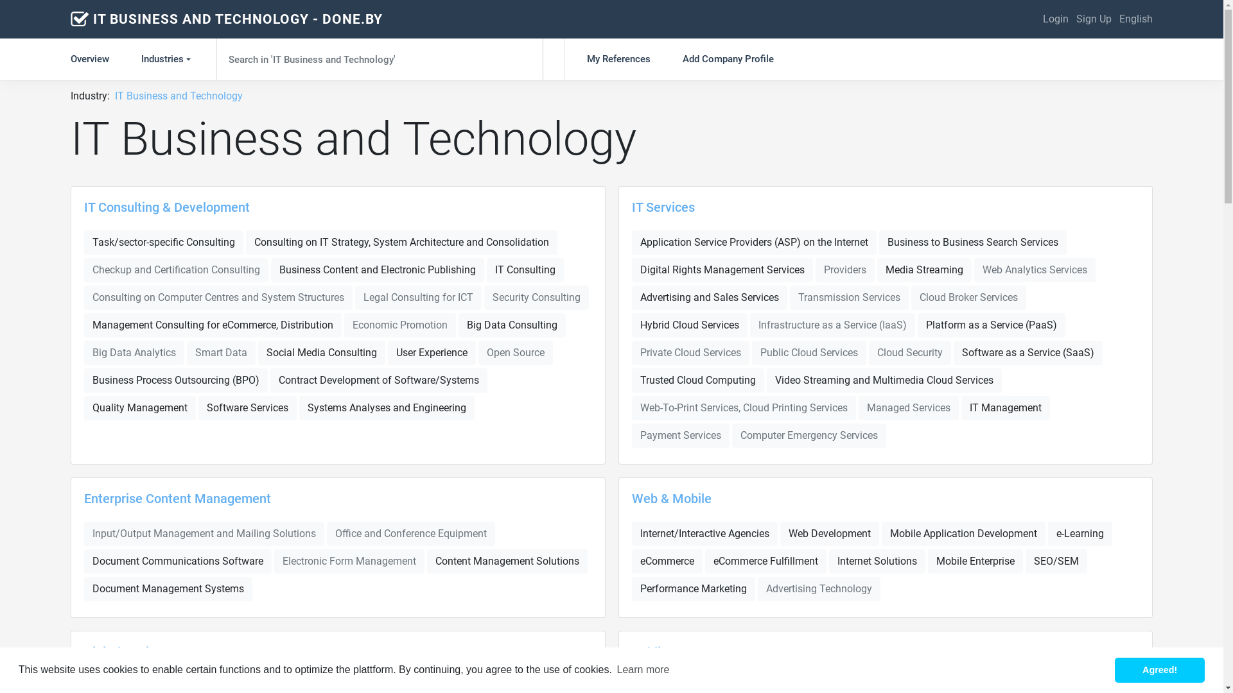 The image size is (1233, 693). What do you see at coordinates (168, 589) in the screenshot?
I see `Document Management Systems` at bounding box center [168, 589].